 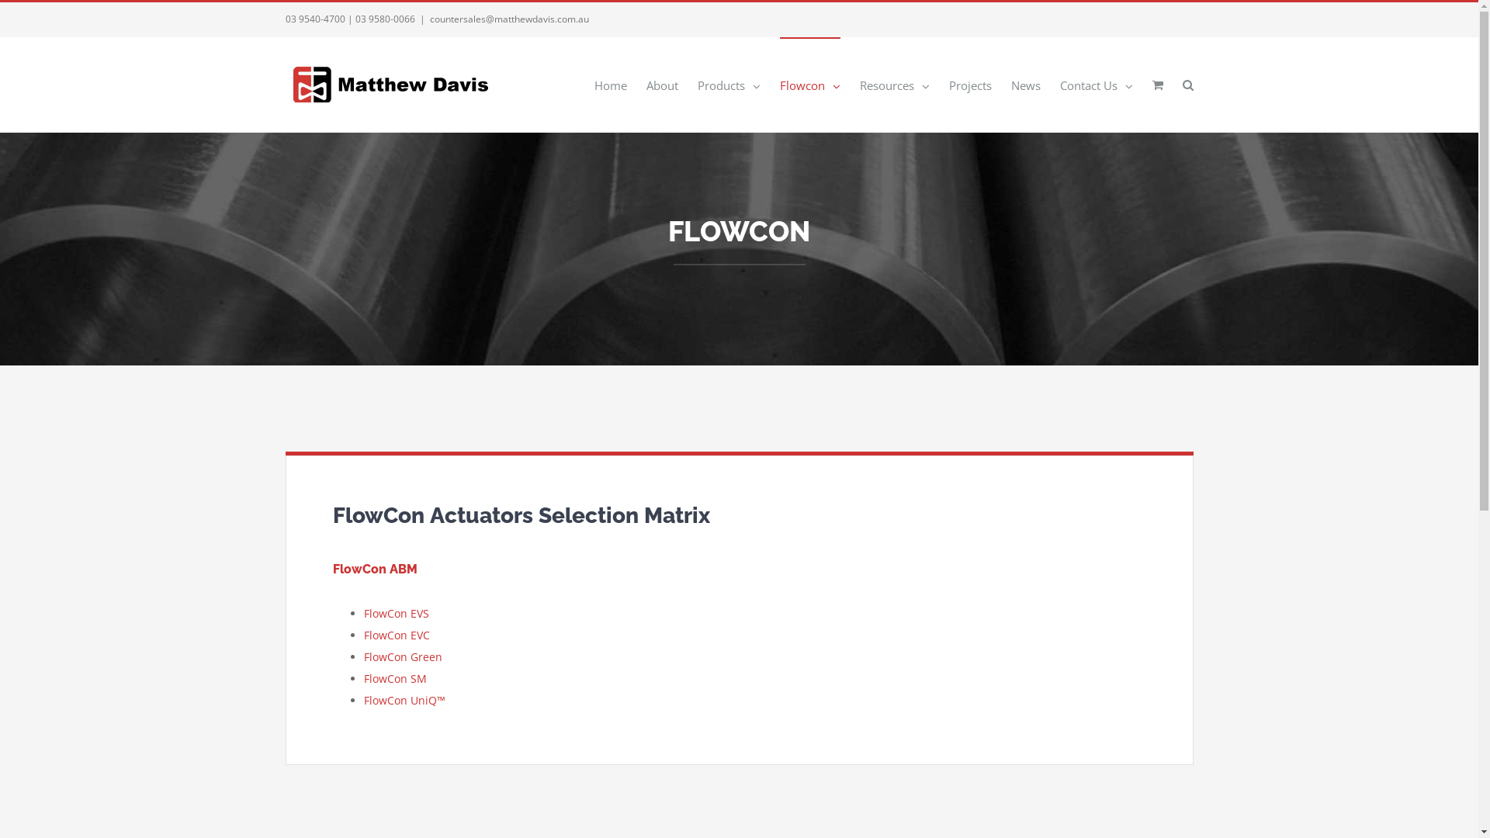 What do you see at coordinates (895, 85) in the screenshot?
I see `Resources` at bounding box center [895, 85].